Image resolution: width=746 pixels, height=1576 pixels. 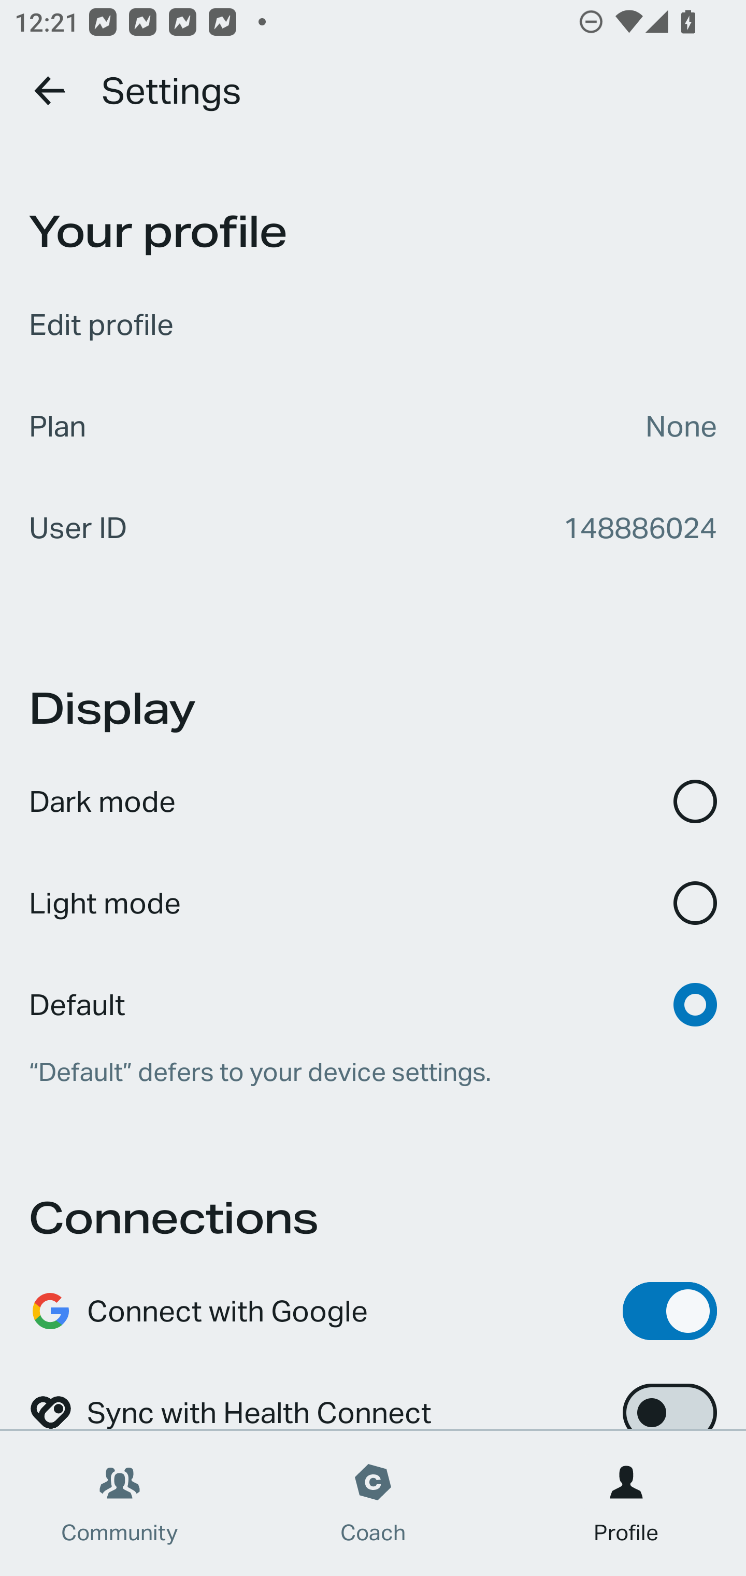 What do you see at coordinates (373, 426) in the screenshot?
I see `Plan None` at bounding box center [373, 426].